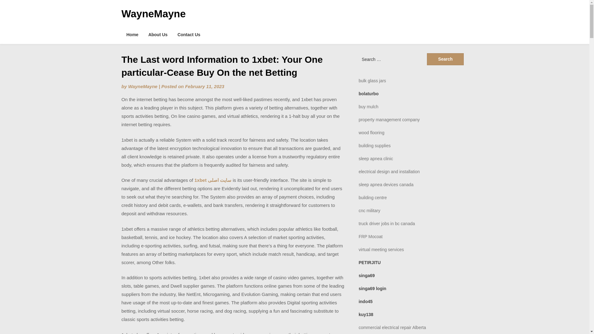 This screenshot has width=594, height=334. Describe the element at coordinates (371, 133) in the screenshot. I see `wood flooring` at that location.